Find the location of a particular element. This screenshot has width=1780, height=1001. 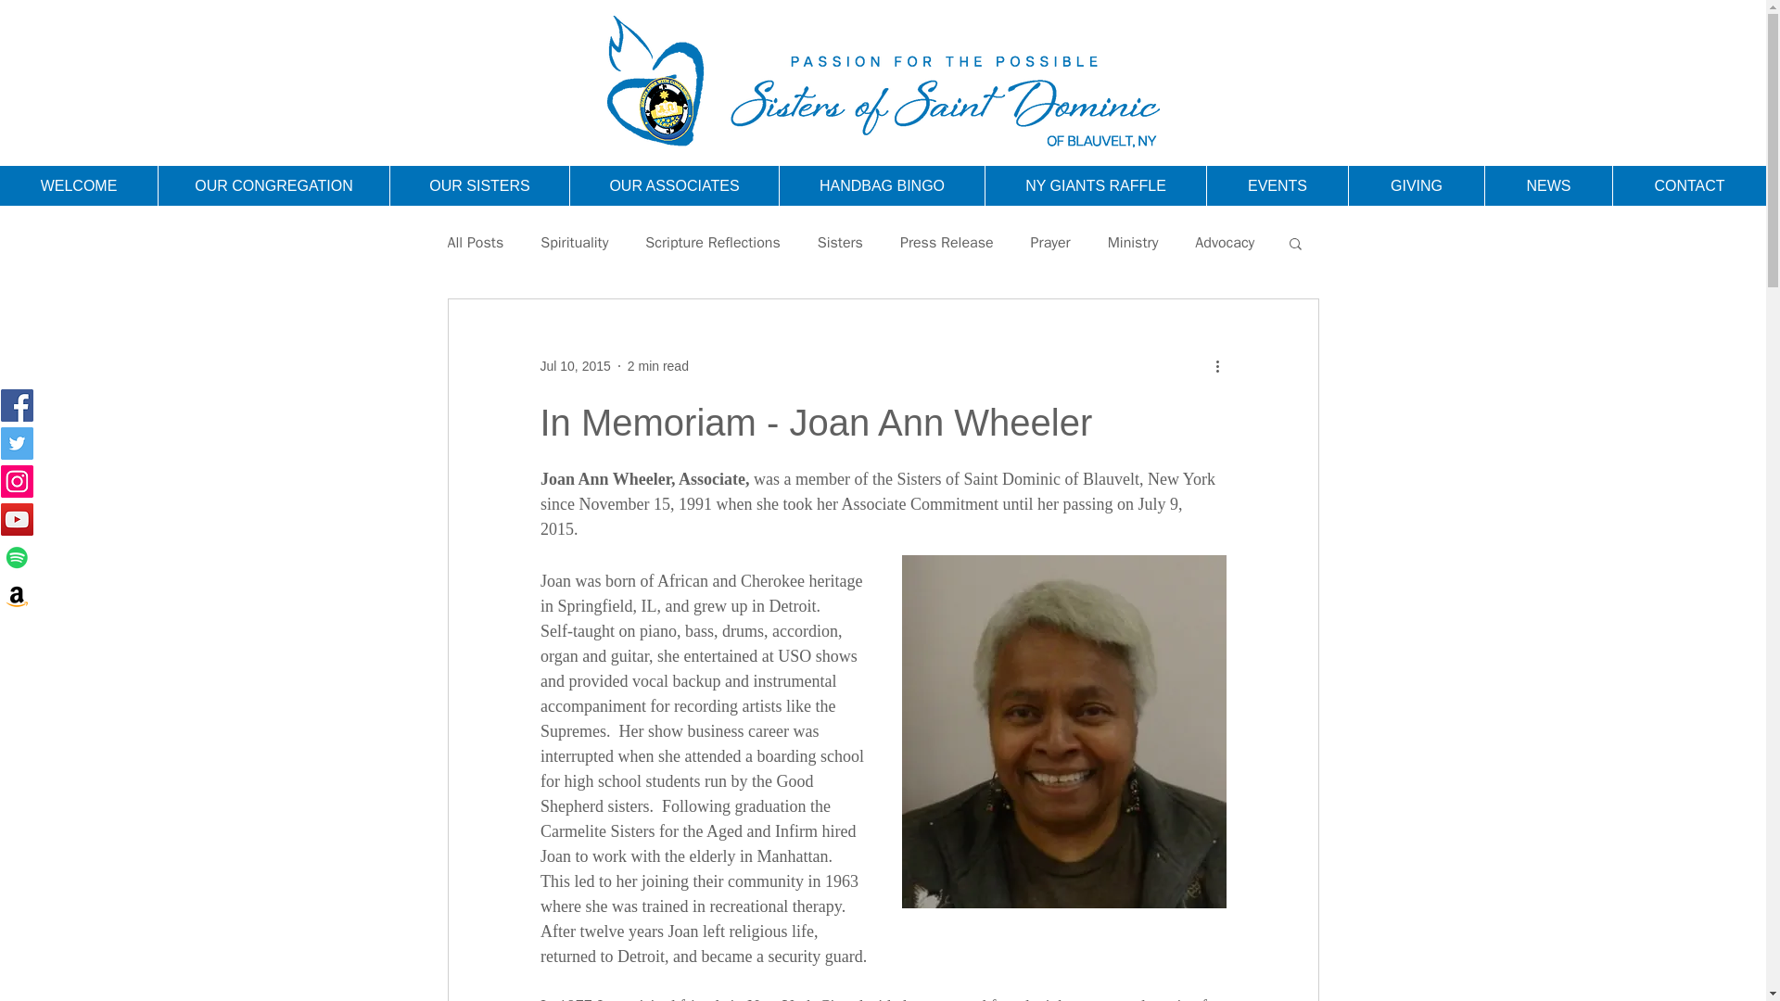

HANDBAG BINGO is located at coordinates (881, 185).